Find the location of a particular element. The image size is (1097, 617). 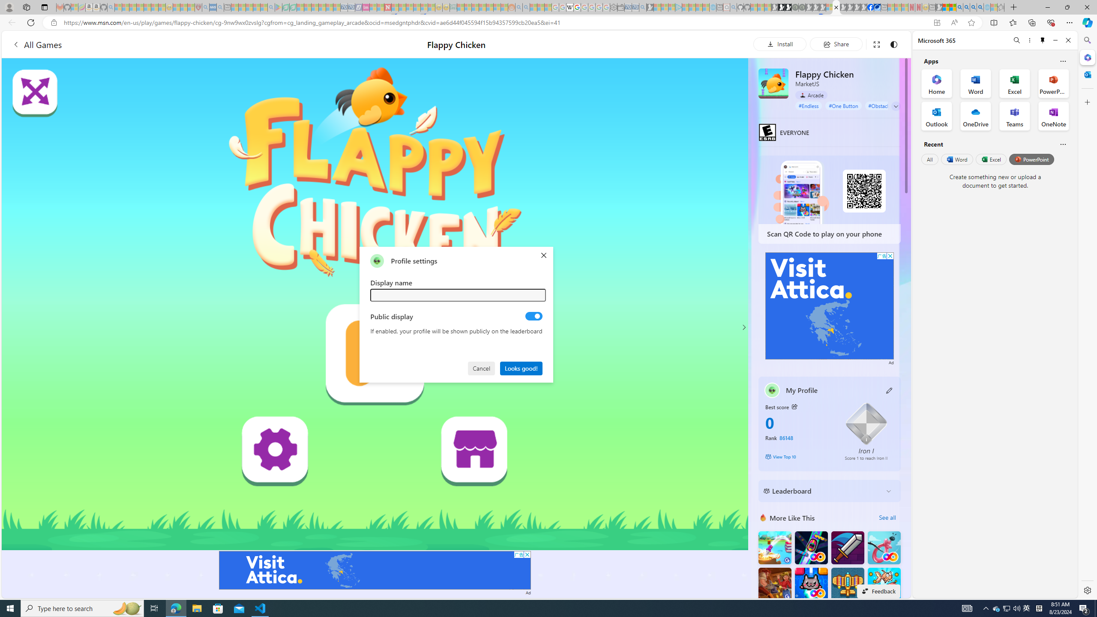

google - Search - Sleeping is located at coordinates (271, 7).